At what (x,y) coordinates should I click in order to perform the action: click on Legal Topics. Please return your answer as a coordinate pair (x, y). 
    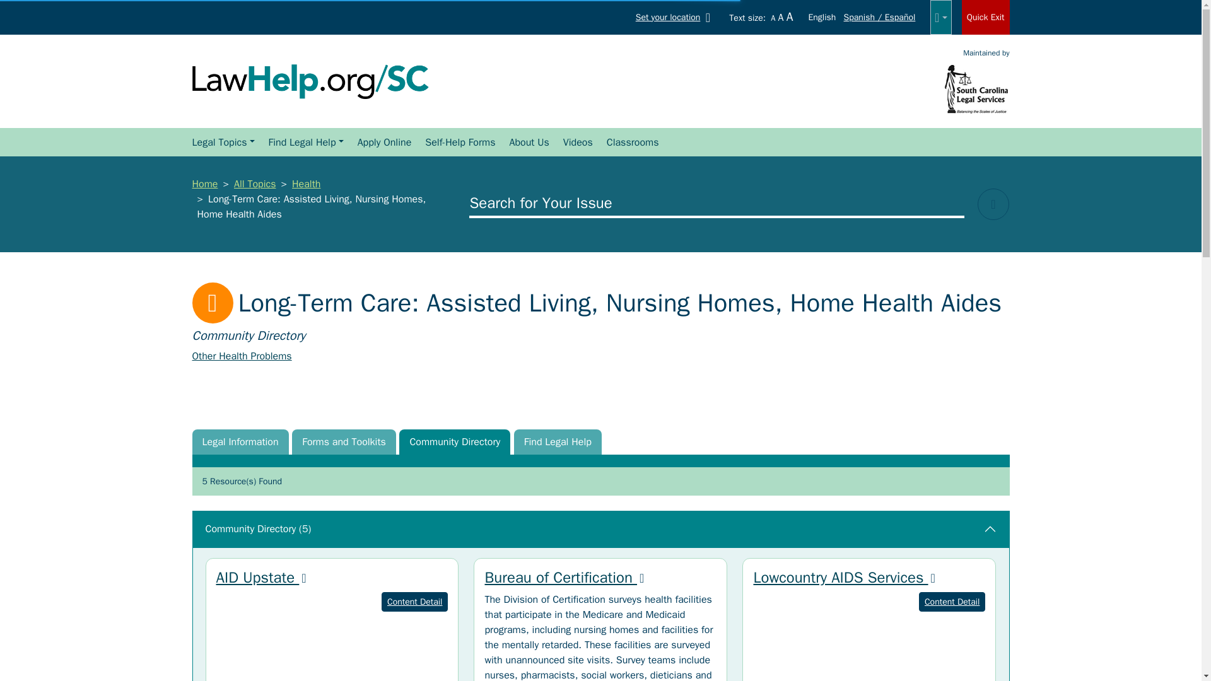
    Looking at the image, I should click on (222, 143).